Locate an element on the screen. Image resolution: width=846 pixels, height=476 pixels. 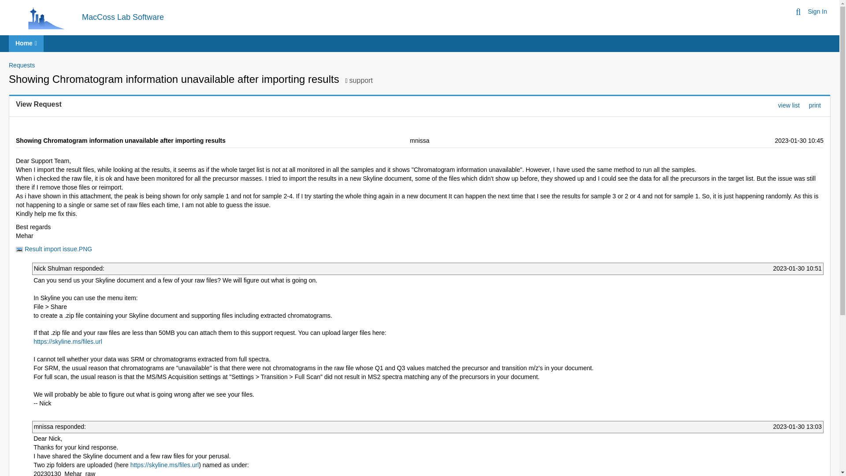
View Request is located at coordinates (39, 104).